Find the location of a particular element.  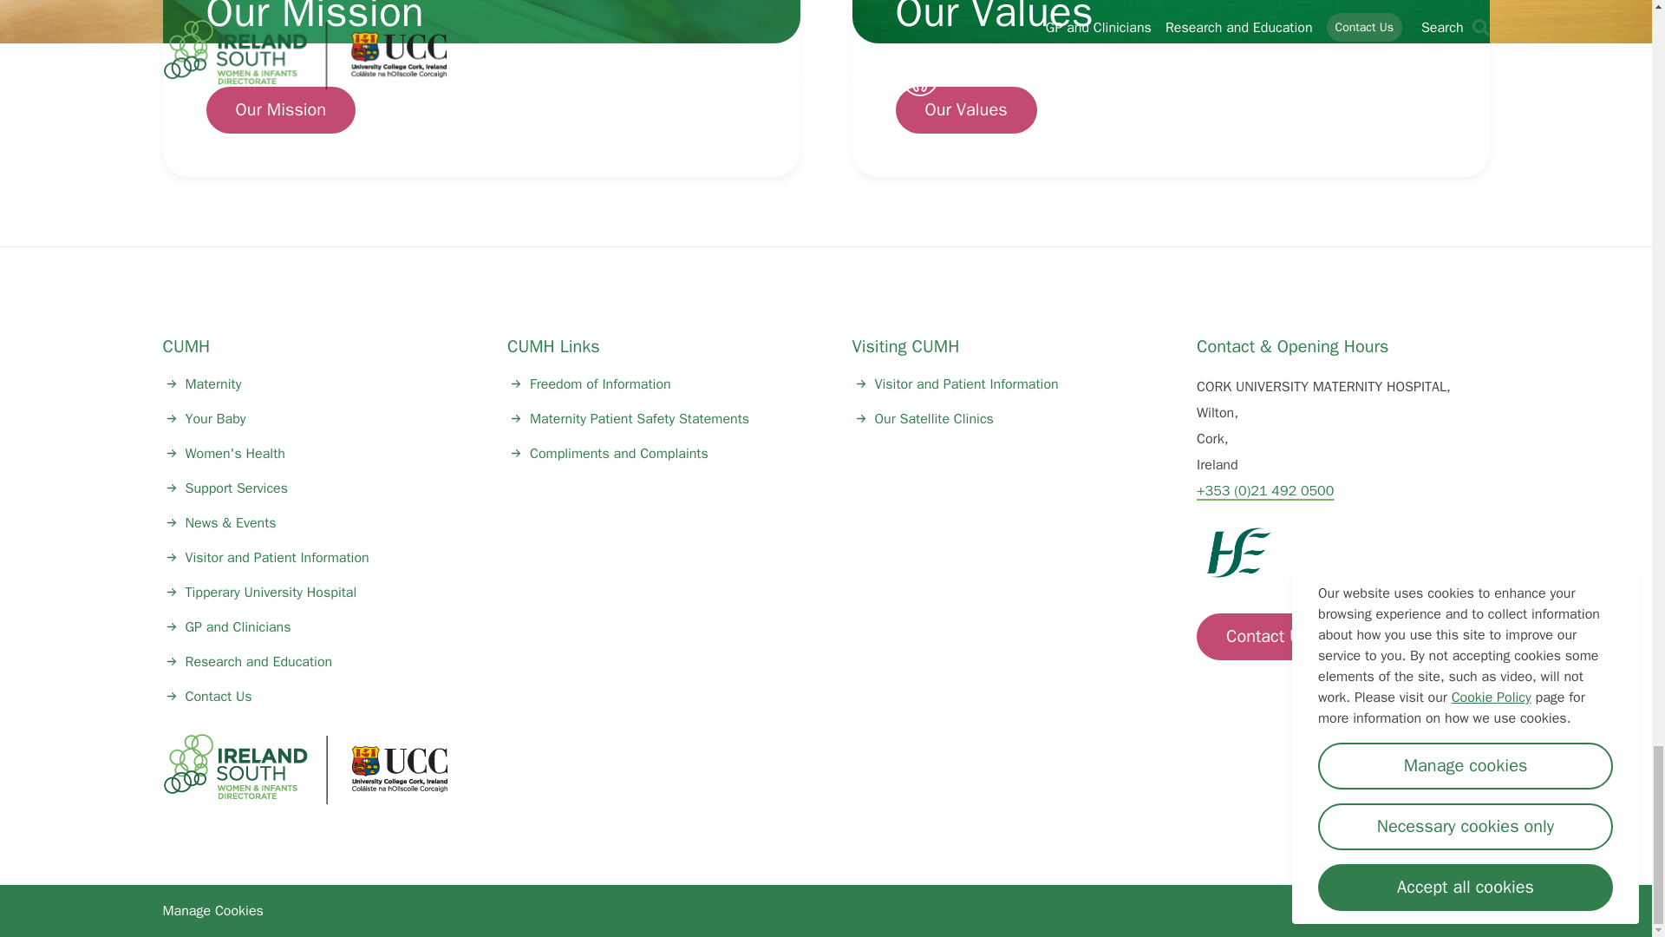

Linkedin is located at coordinates (1371, 770).